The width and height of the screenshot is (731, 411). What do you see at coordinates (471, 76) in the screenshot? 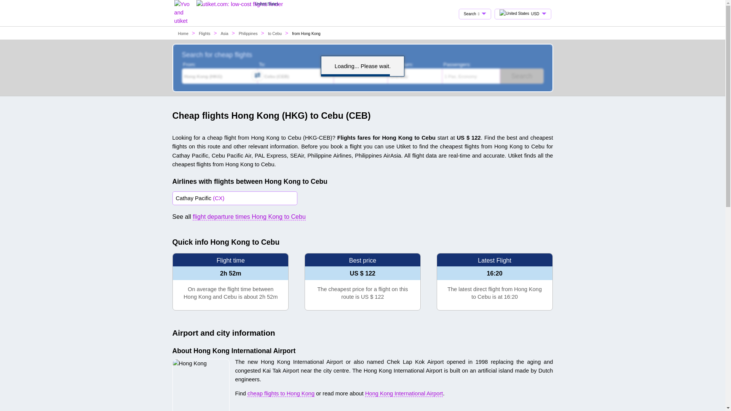
I see `1 Pax, Economy` at bounding box center [471, 76].